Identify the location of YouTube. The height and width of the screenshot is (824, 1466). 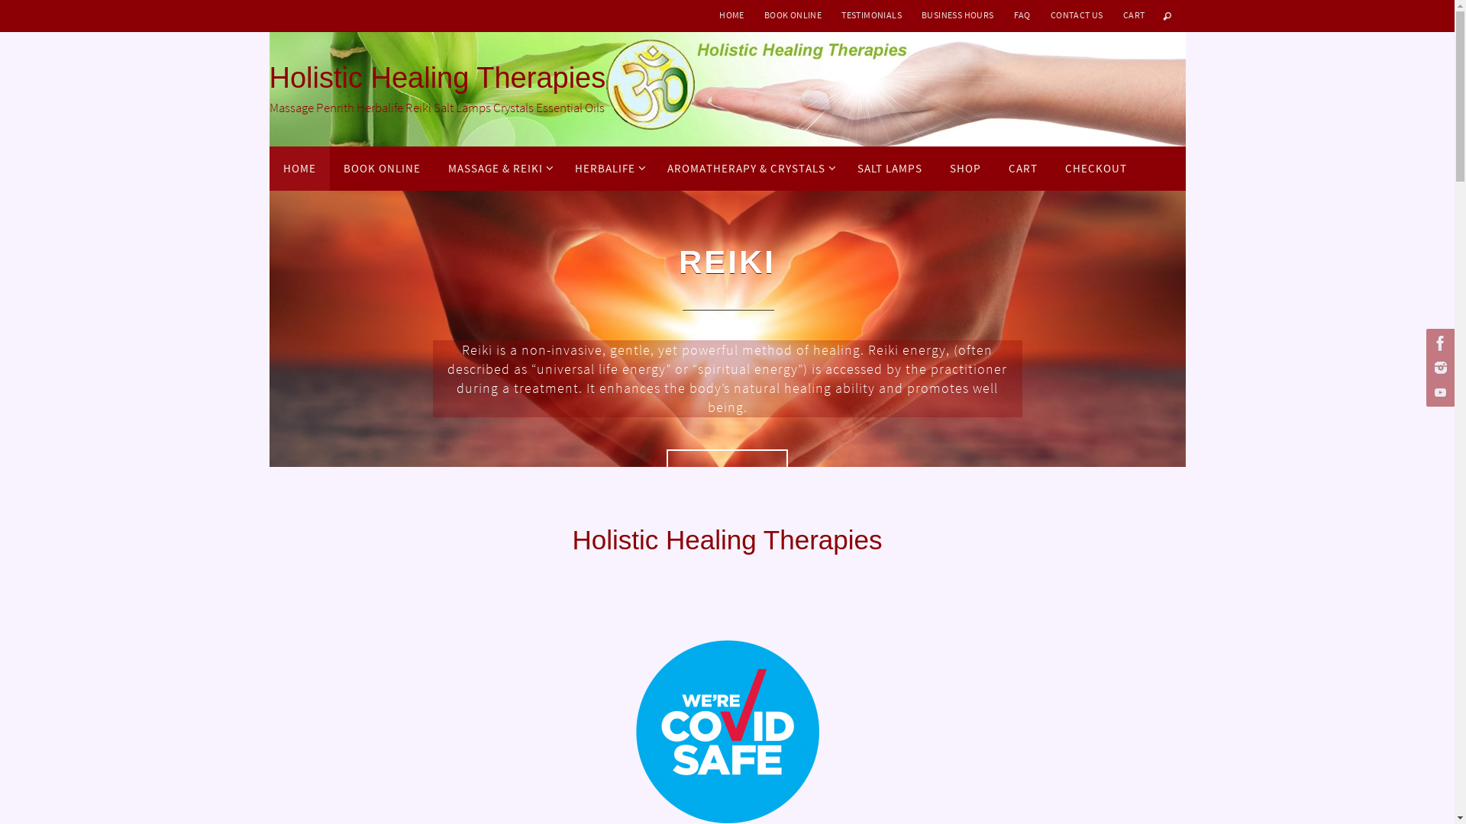
(1439, 392).